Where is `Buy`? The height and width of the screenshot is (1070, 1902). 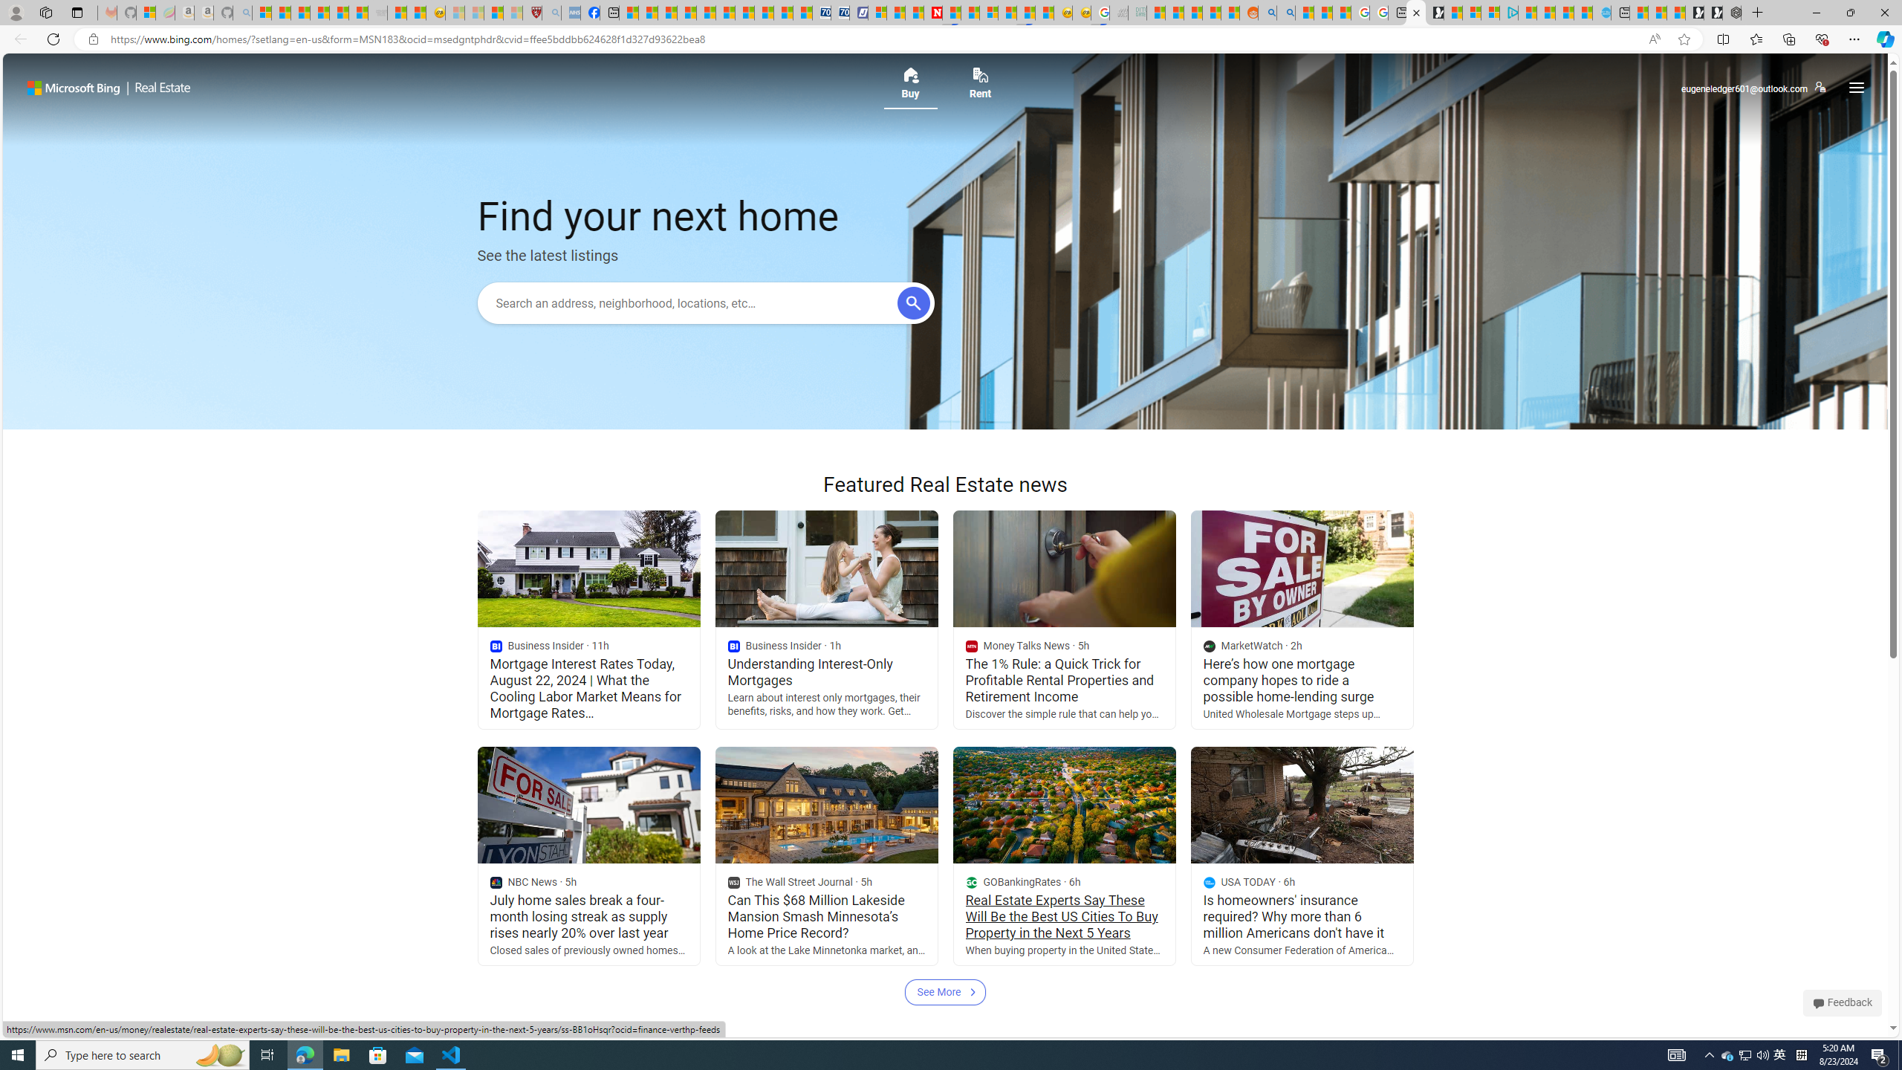
Buy is located at coordinates (909, 88).